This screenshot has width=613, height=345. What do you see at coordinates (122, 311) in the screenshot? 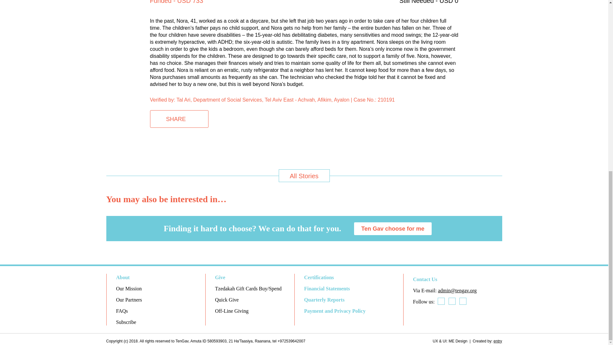
I see `FAQs` at bounding box center [122, 311].